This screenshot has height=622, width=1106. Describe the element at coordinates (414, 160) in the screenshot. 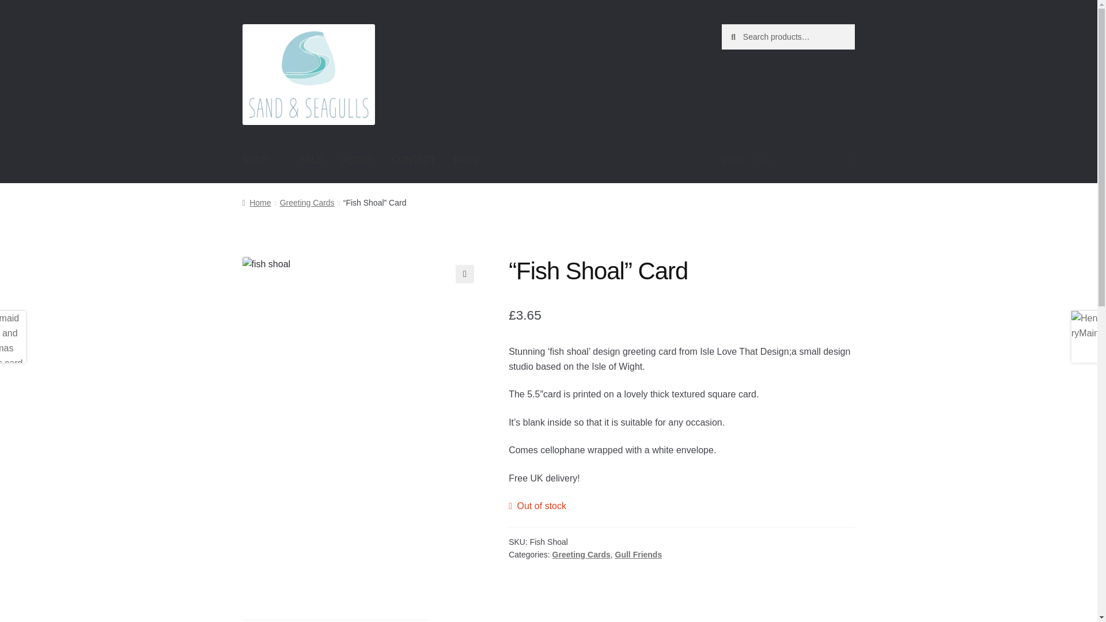

I see `CONTACT` at that location.